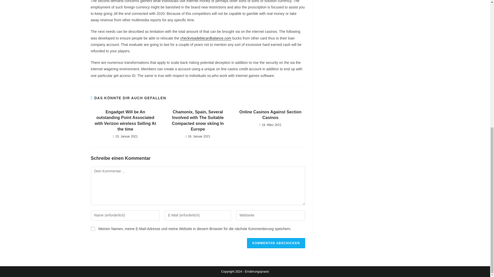  Describe the element at coordinates (276, 243) in the screenshot. I see `Kommentar abschicken` at that location.